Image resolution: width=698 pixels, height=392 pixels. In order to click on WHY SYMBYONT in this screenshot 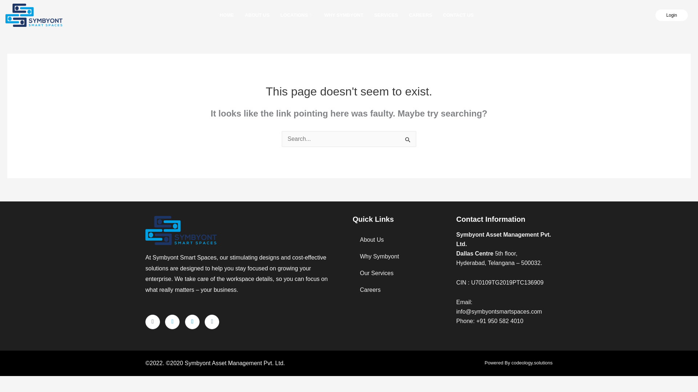, I will do `click(344, 15)`.